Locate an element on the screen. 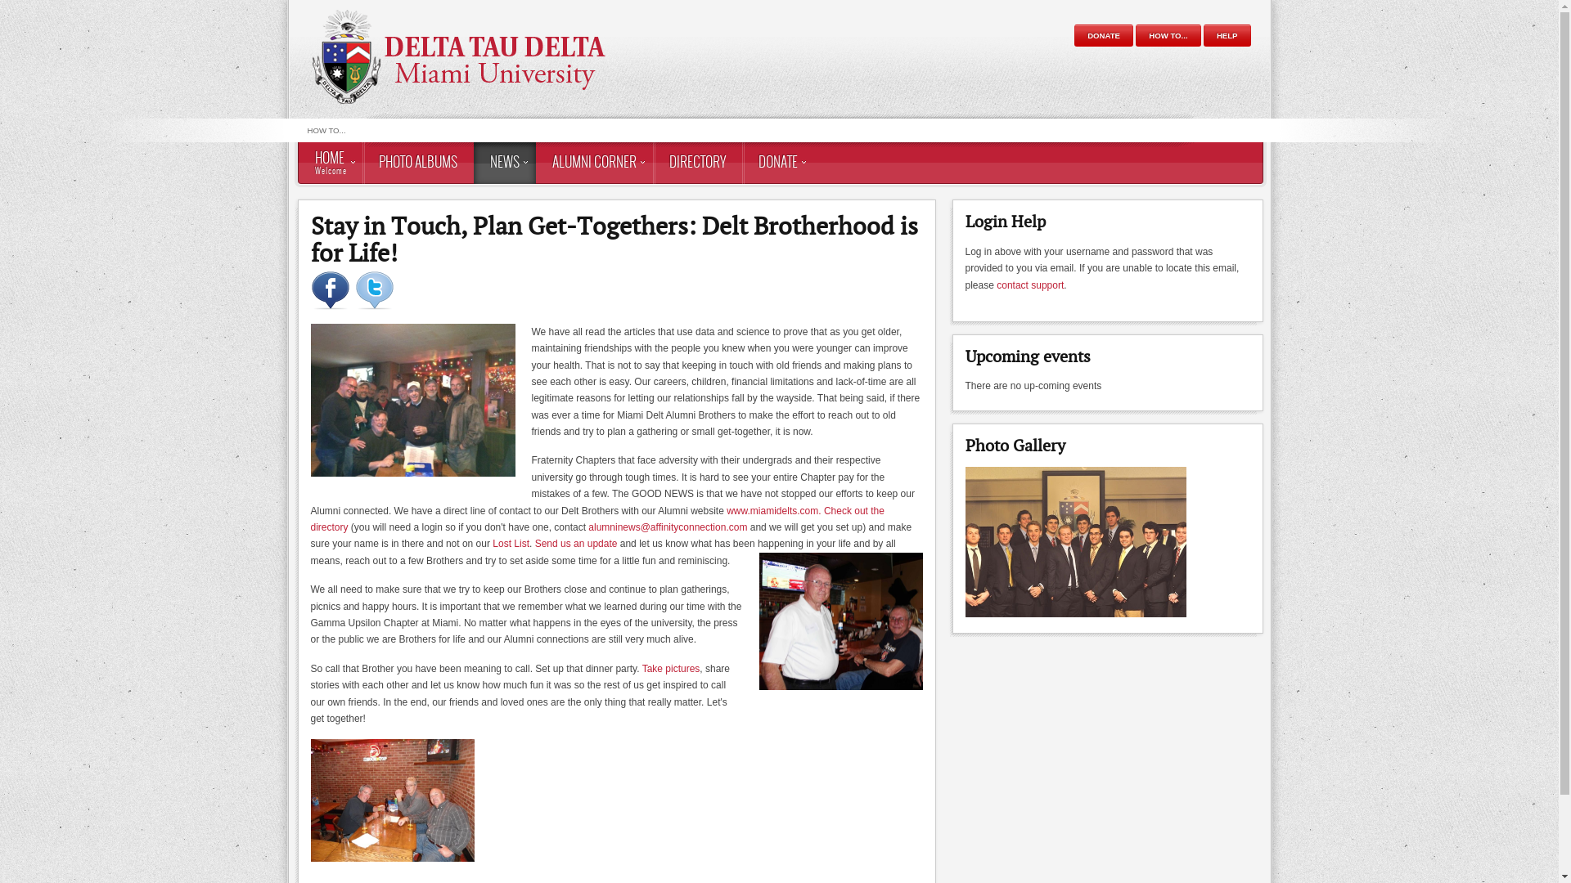 This screenshot has width=1571, height=883. DONATE is located at coordinates (1104, 36).